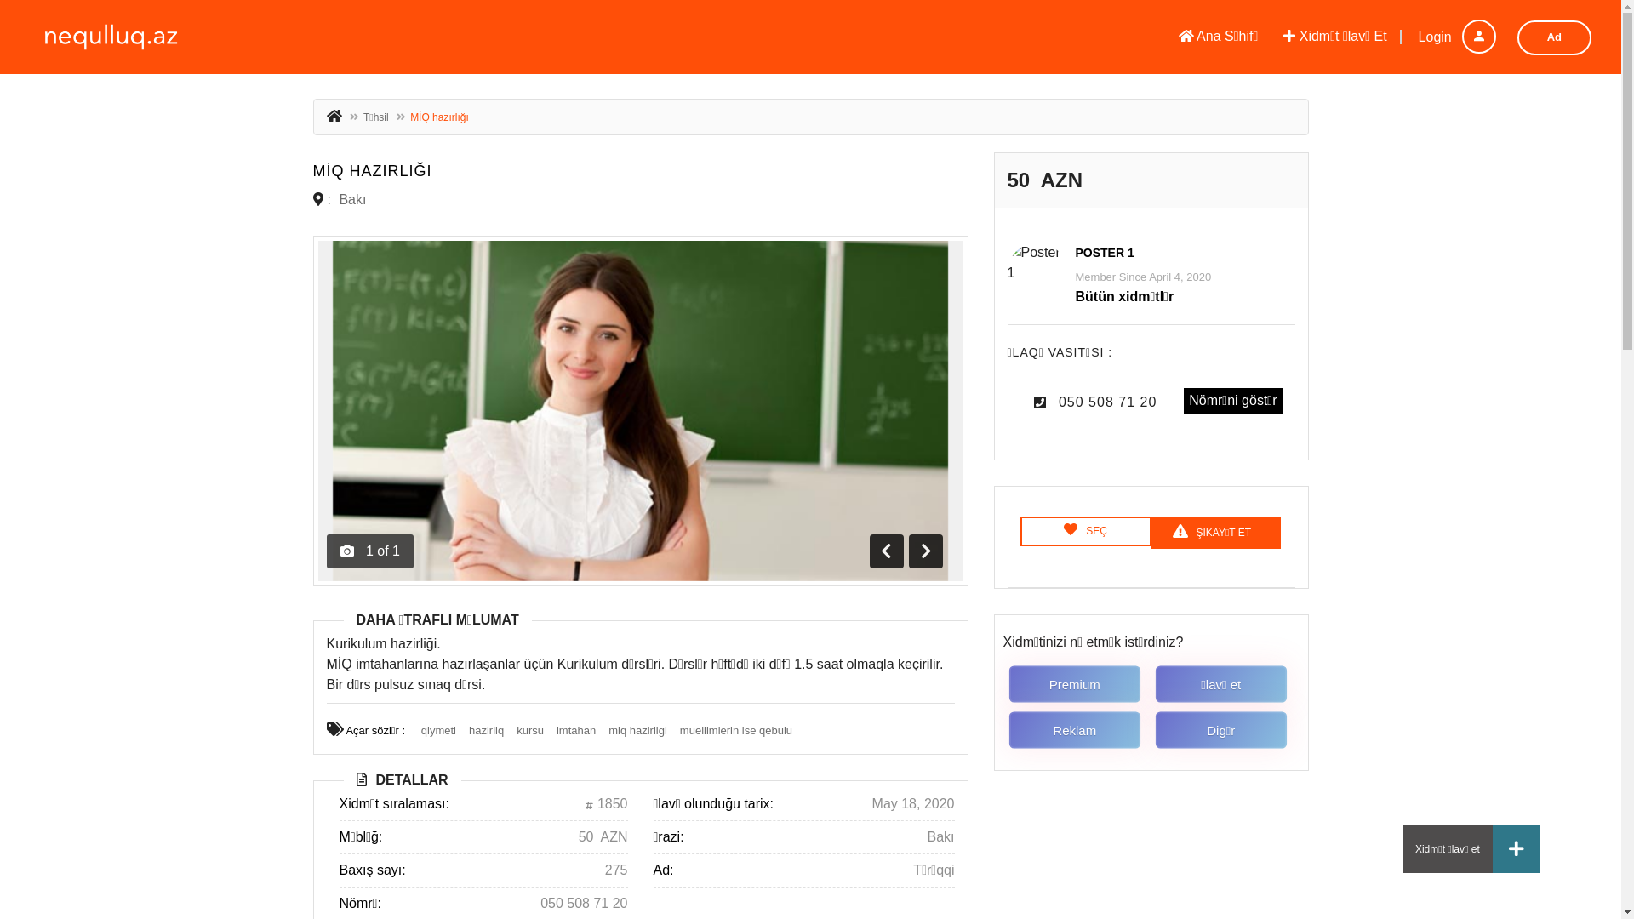  Describe the element at coordinates (1554, 37) in the screenshot. I see `Ad` at that location.